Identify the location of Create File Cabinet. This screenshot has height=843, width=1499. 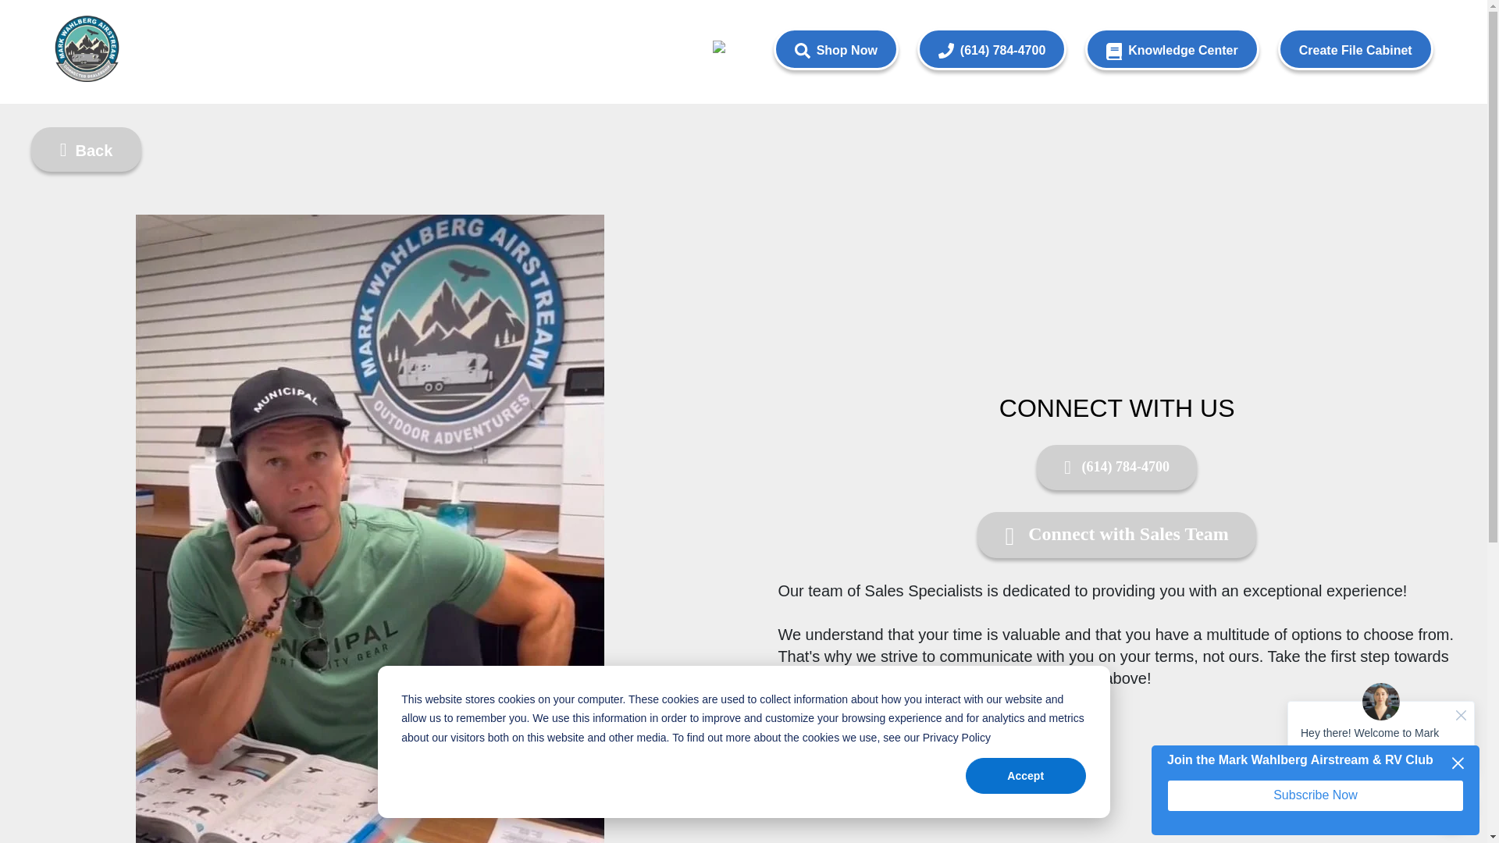
(1355, 48).